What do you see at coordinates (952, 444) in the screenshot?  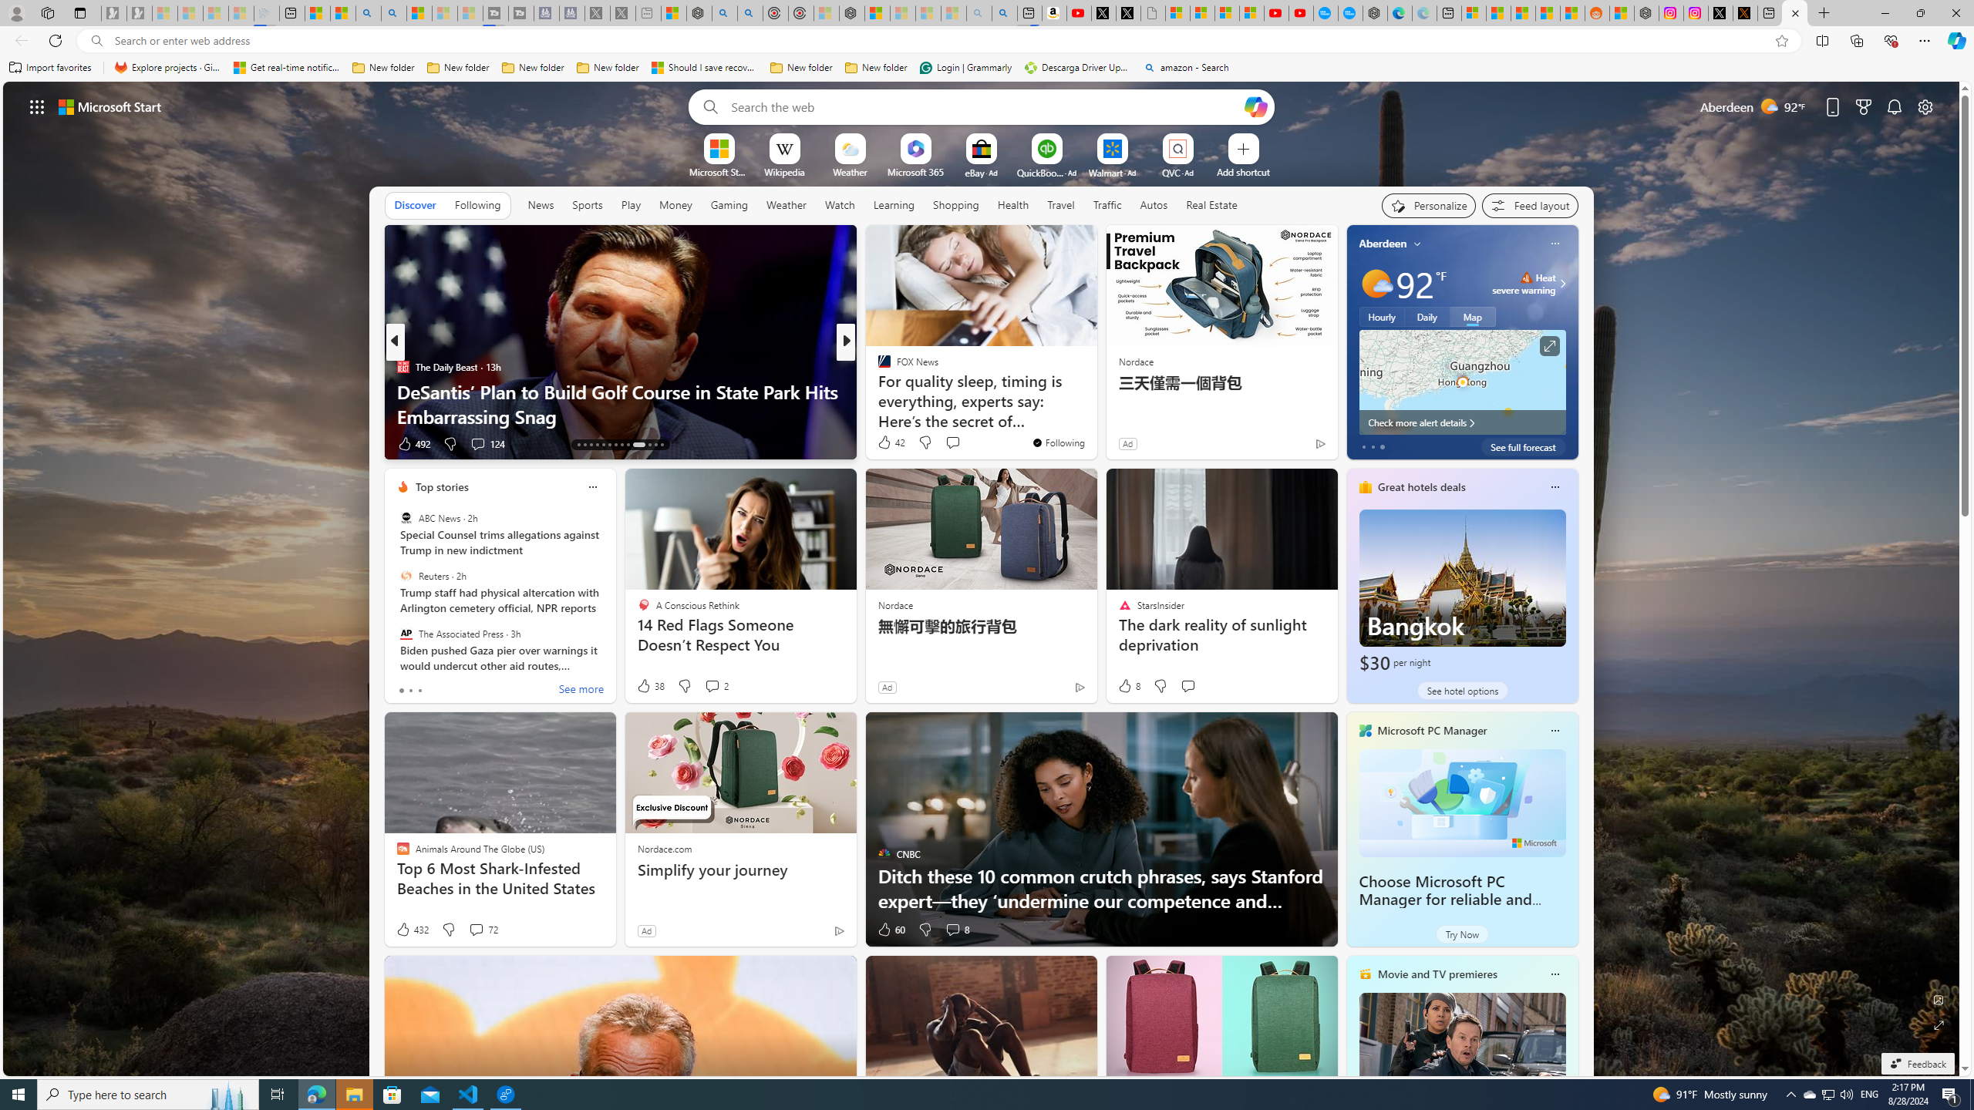 I see `View comments 4 Comment` at bounding box center [952, 444].